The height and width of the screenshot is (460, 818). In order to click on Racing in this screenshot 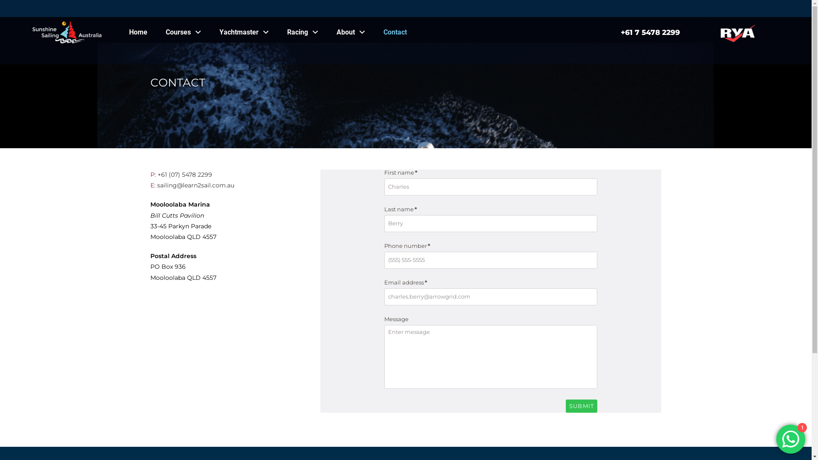, I will do `click(302, 32)`.